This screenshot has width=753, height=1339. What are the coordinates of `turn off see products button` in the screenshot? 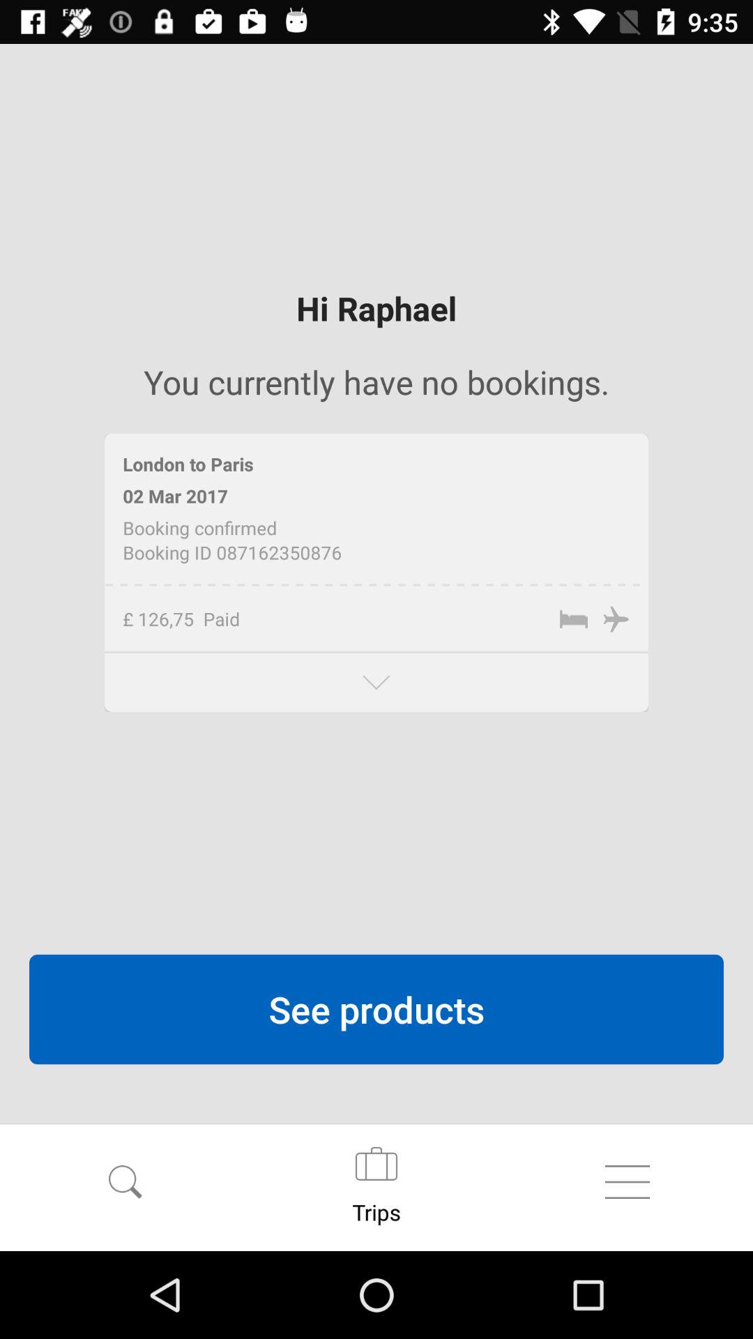 It's located at (376, 1009).